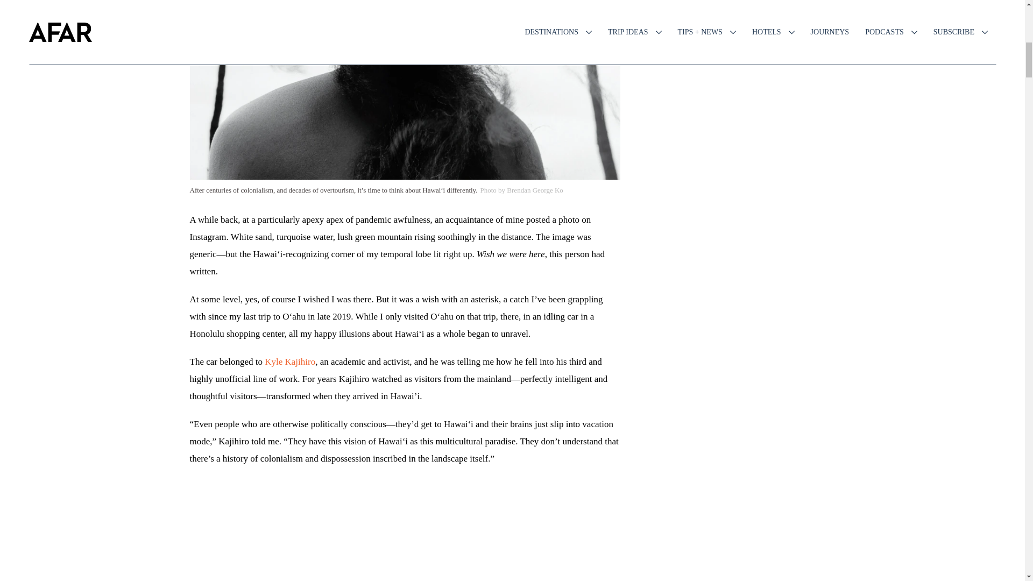  What do you see at coordinates (404, 502) in the screenshot?
I see `3rd party ad content` at bounding box center [404, 502].